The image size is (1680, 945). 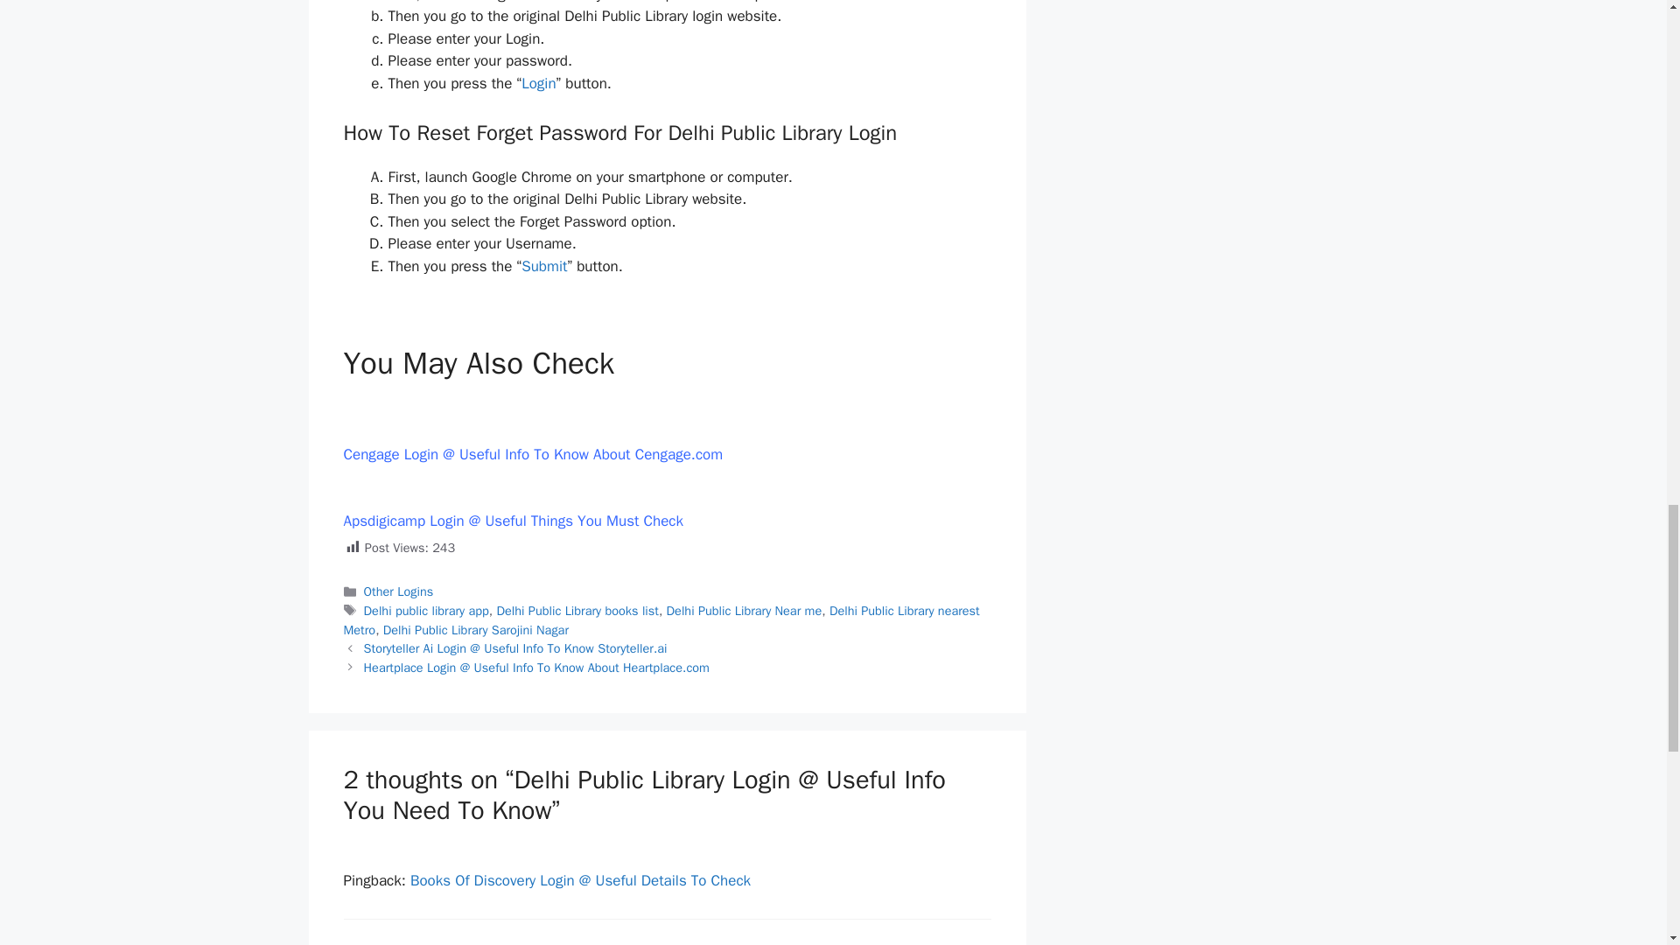 What do you see at coordinates (745, 611) in the screenshot?
I see `Delhi Public Library Near me` at bounding box center [745, 611].